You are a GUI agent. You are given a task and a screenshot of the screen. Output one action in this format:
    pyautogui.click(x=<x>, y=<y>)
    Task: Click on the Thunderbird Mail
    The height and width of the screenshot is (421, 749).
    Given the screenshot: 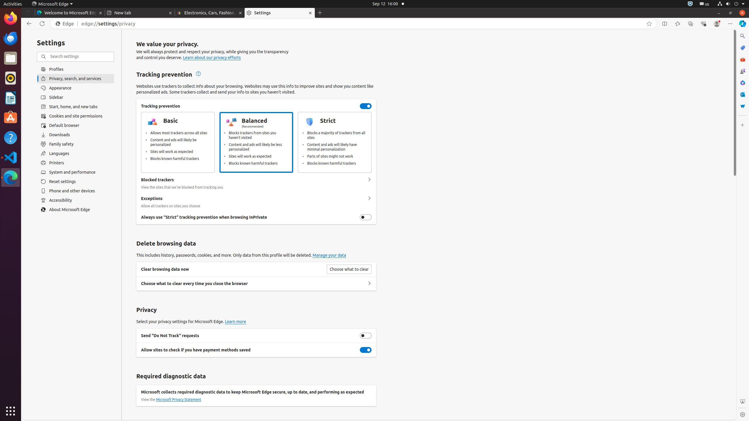 What is the action you would take?
    pyautogui.click(x=11, y=38)
    